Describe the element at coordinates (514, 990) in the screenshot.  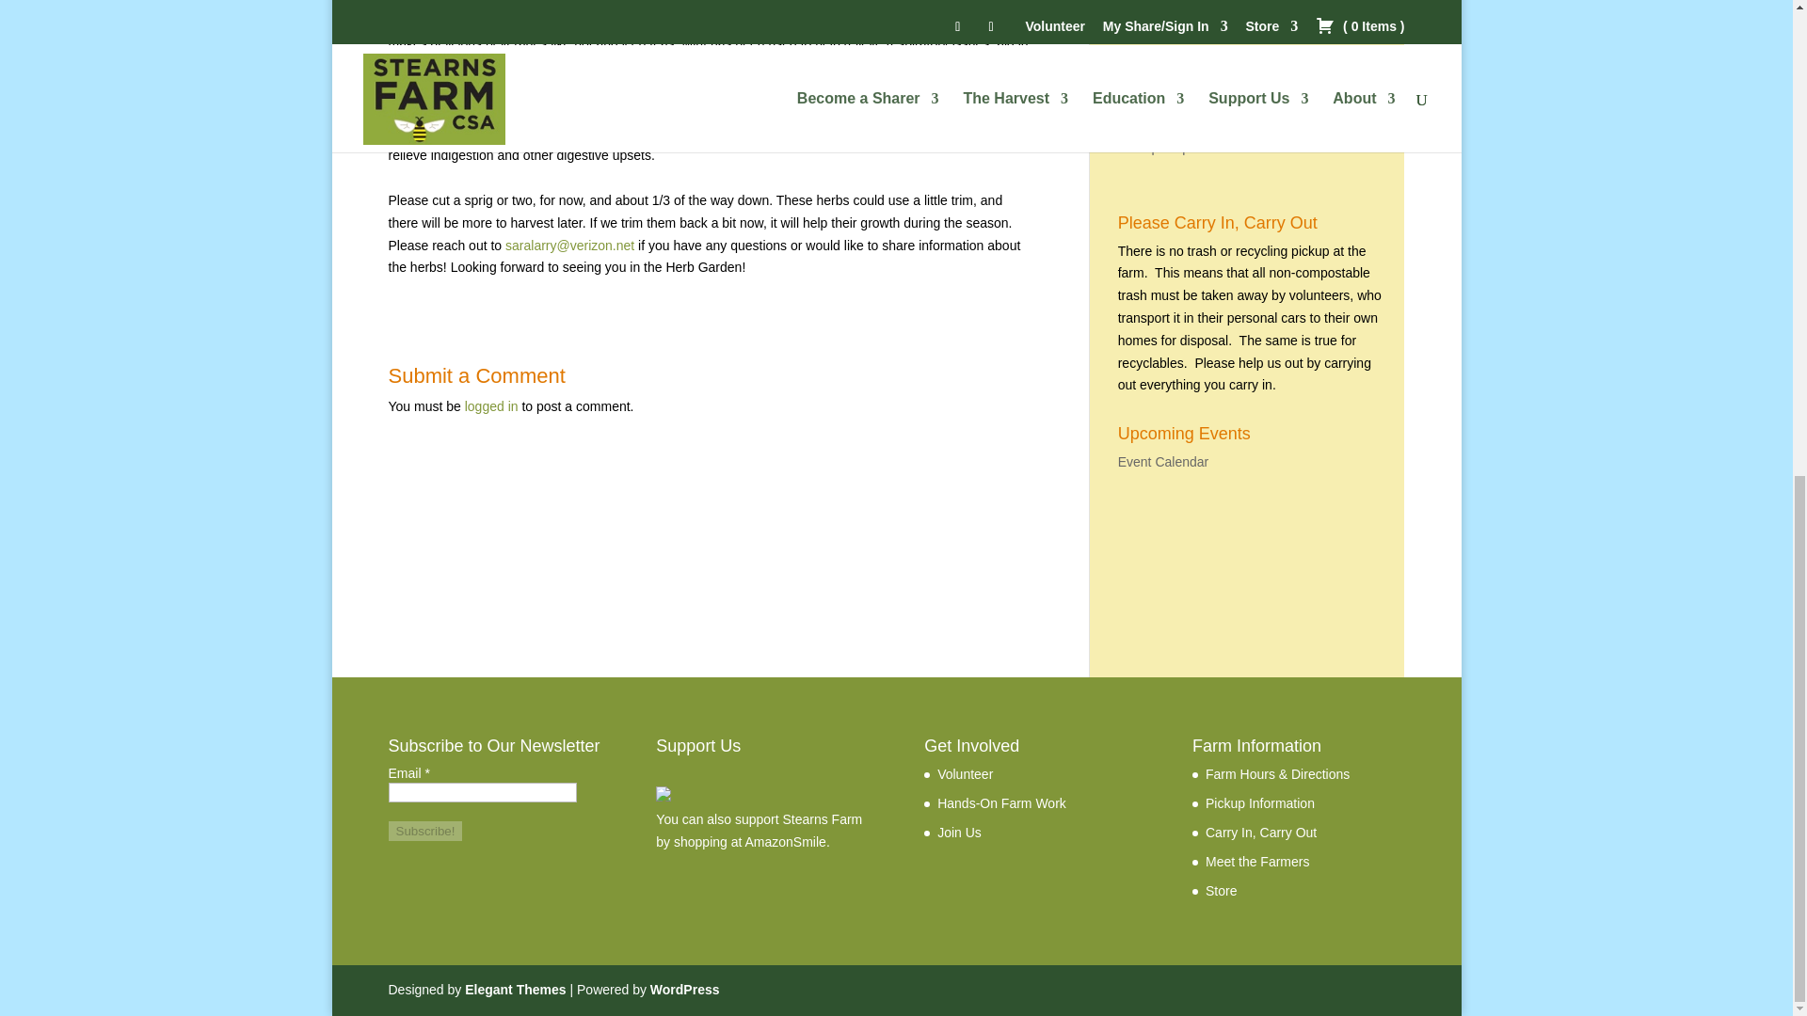
I see `Premium WordPress Themes` at that location.